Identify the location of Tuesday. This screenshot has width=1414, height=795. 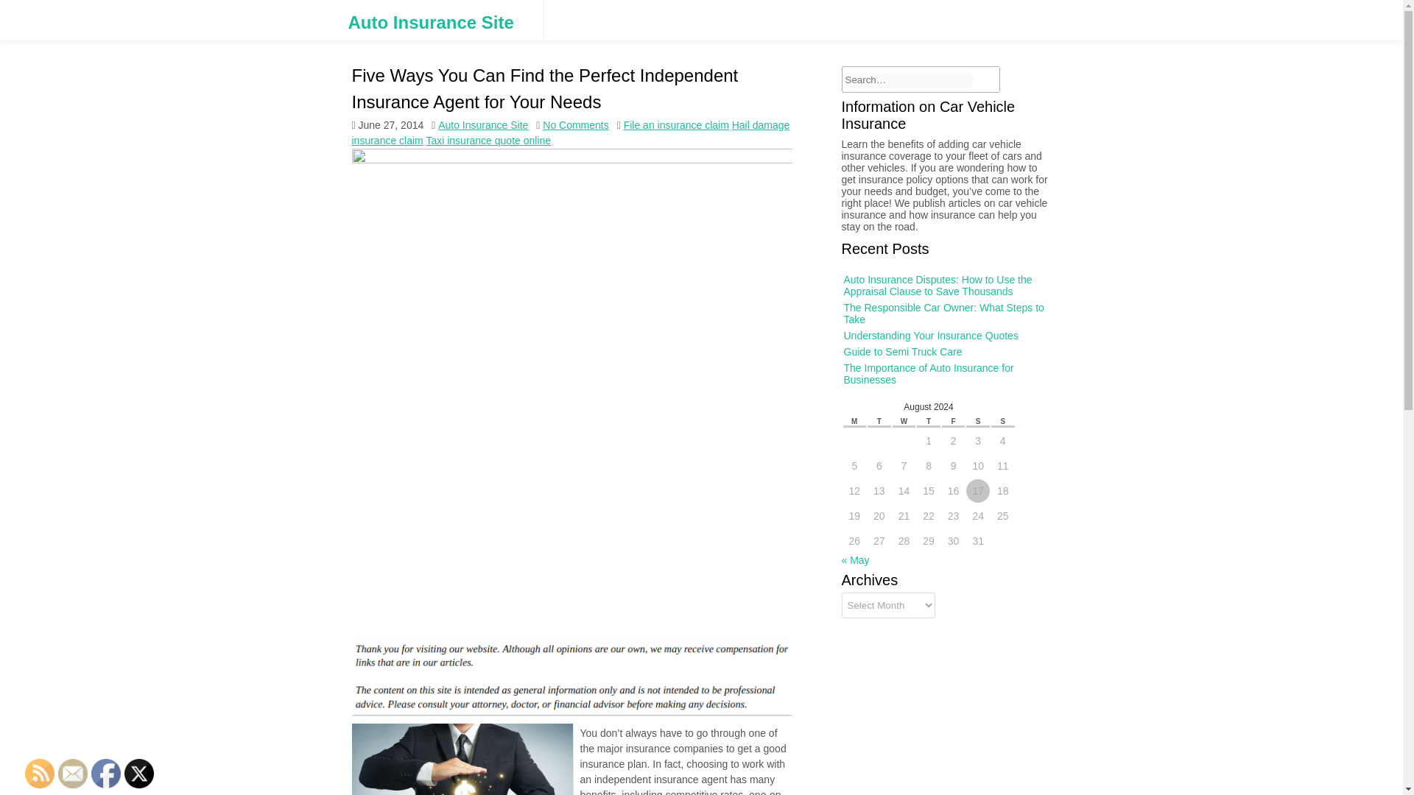
(879, 423).